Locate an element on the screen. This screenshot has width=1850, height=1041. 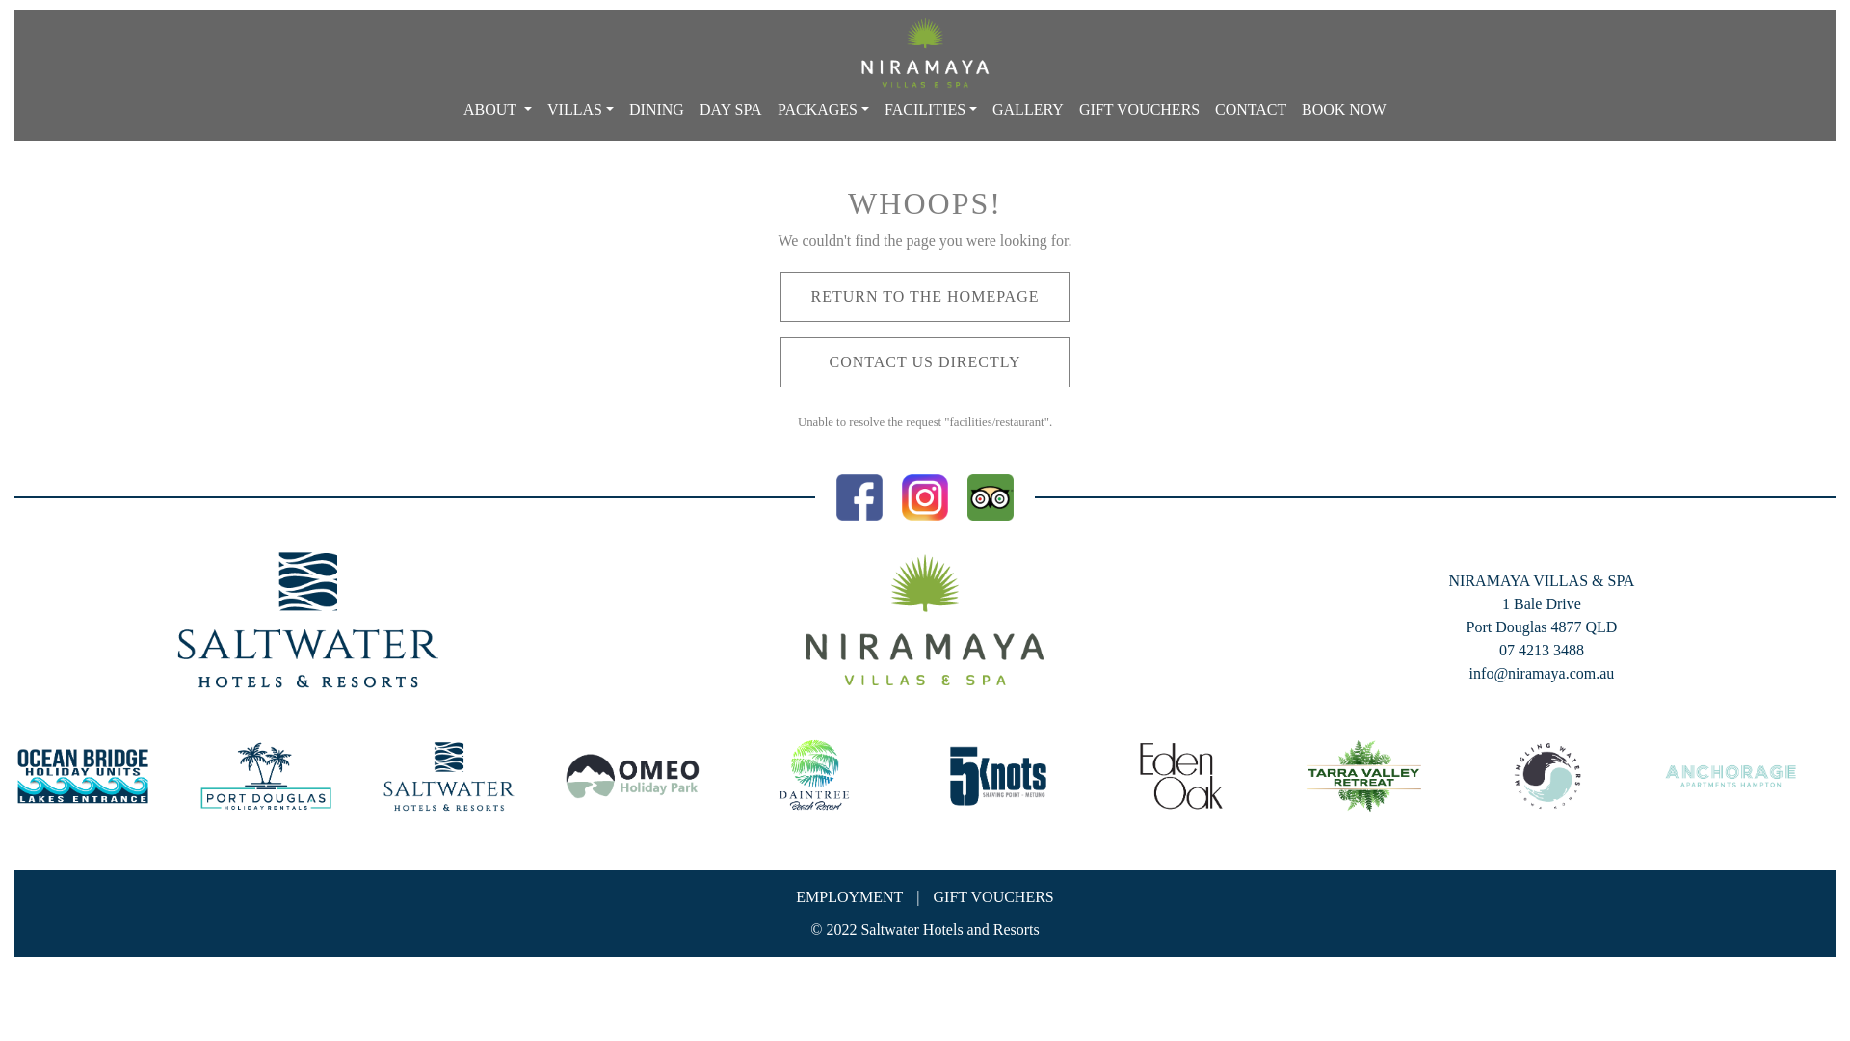
GALLERY is located at coordinates (1028, 110).